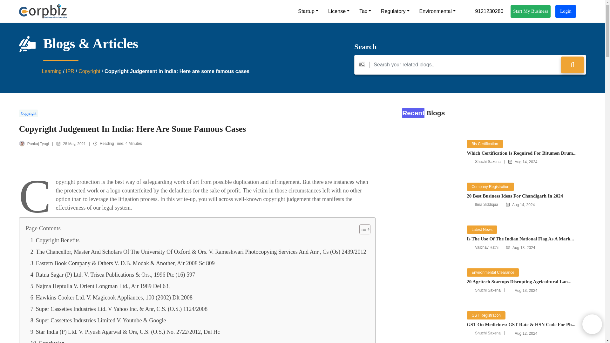 Image resolution: width=610 pixels, height=343 pixels. I want to click on Startup, so click(308, 11).